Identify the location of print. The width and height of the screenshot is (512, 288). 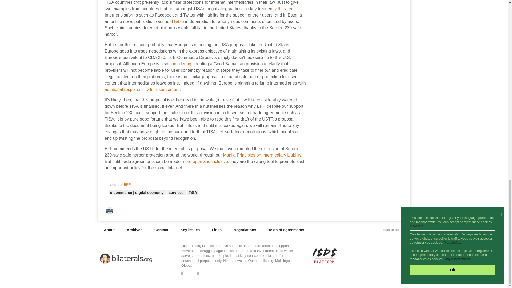
(111, 210).